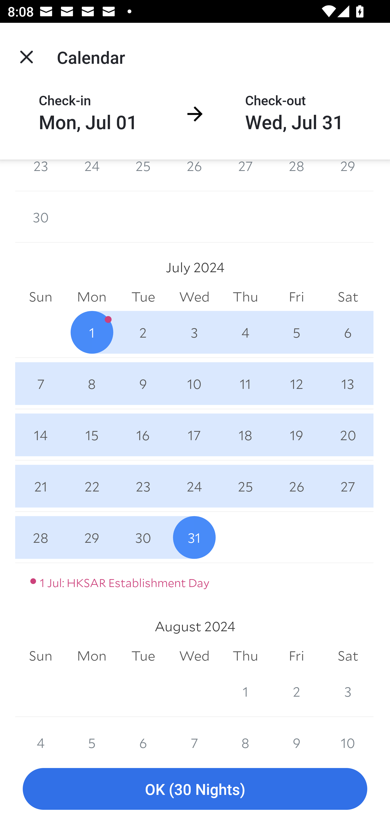 The height and width of the screenshot is (825, 390). I want to click on 16 16 July 2024, so click(143, 435).